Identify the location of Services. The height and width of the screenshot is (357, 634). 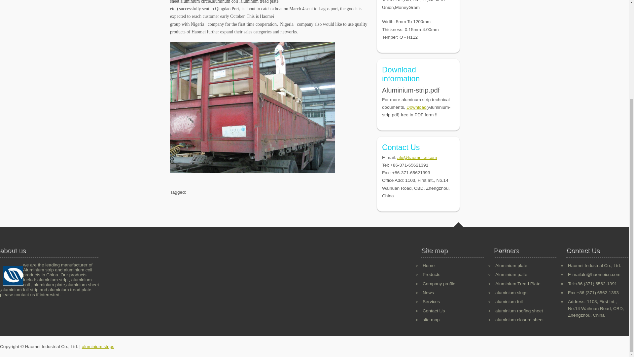
(431, 301).